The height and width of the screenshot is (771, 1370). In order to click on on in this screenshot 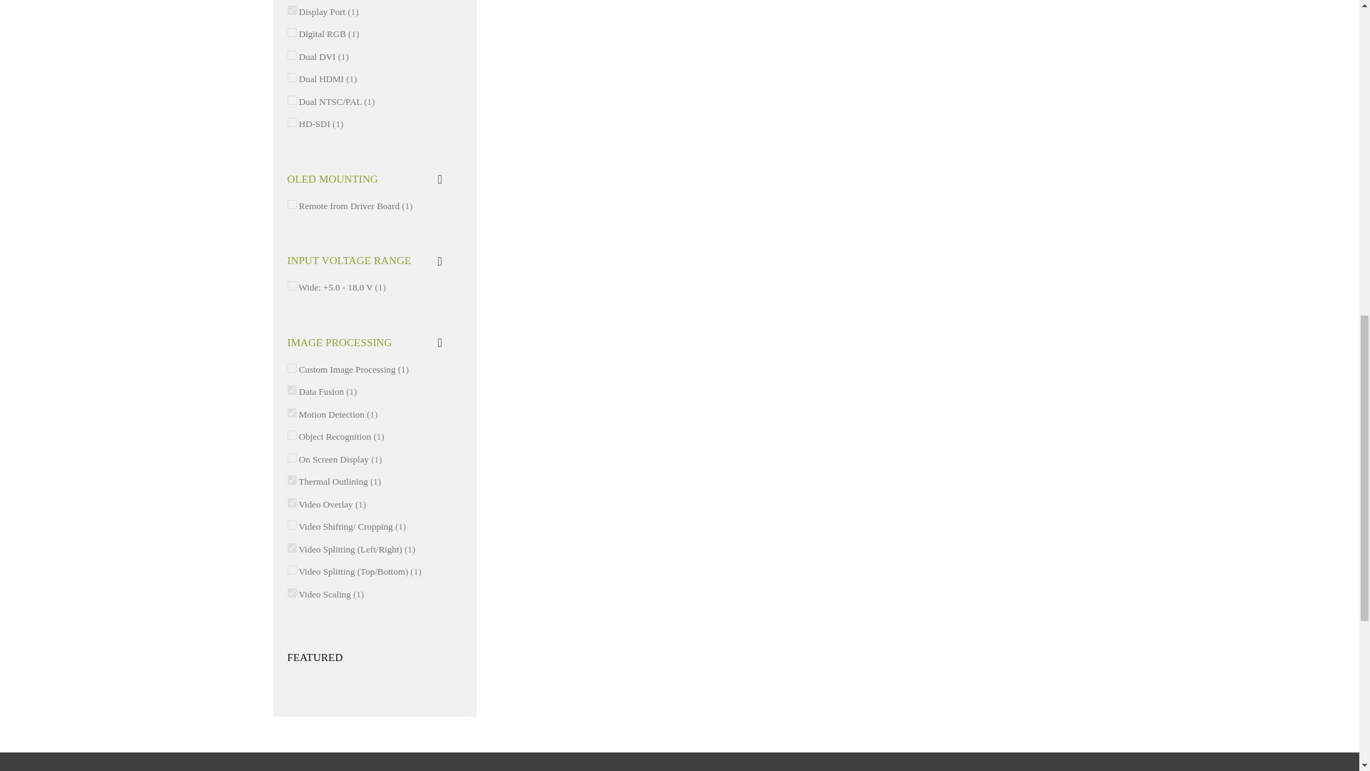, I will do `click(291, 31)`.